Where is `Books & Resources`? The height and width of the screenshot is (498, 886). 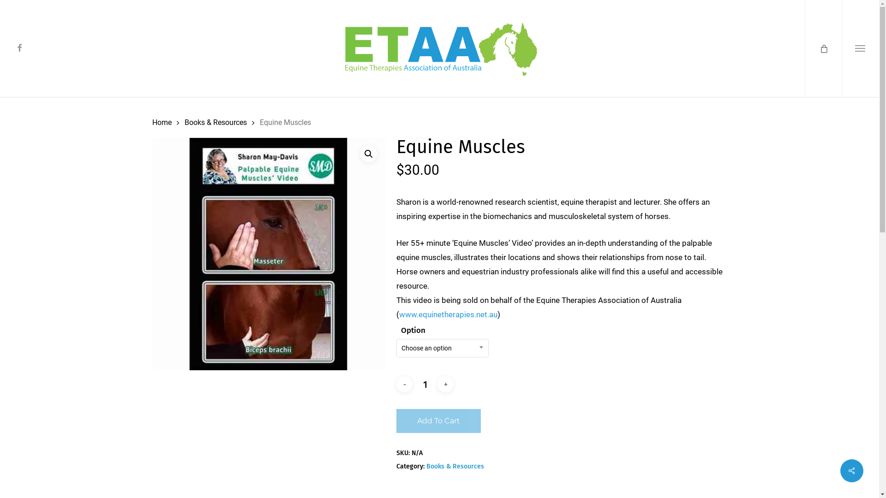
Books & Resources is located at coordinates (216, 123).